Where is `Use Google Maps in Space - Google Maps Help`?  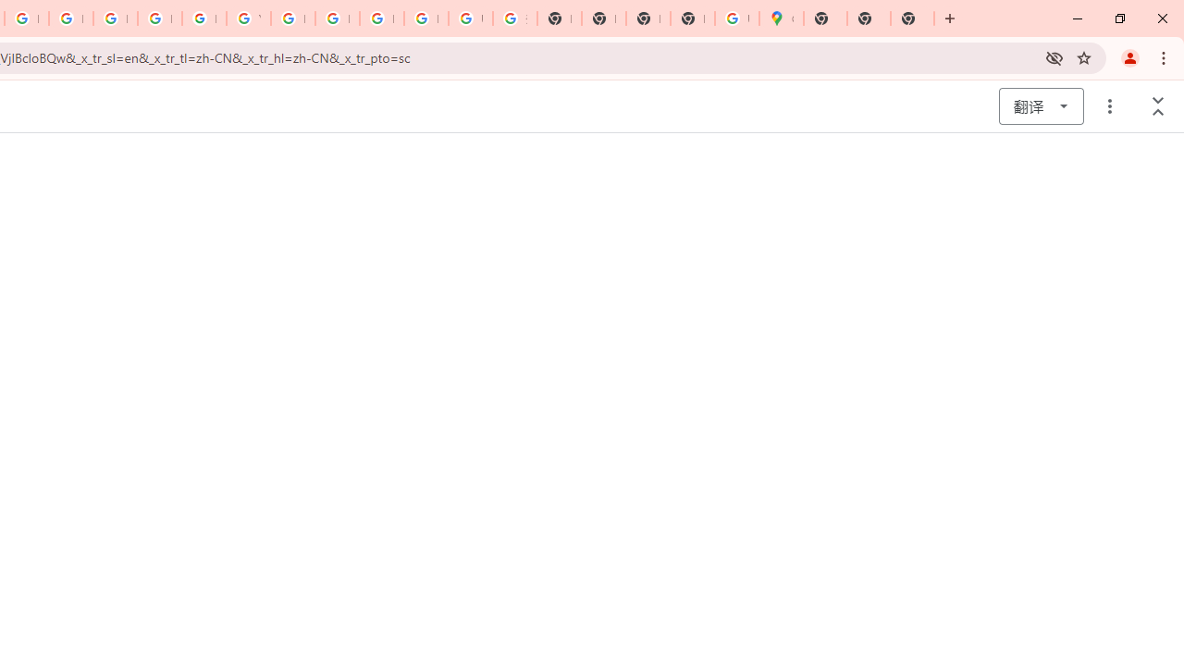
Use Google Maps in Space - Google Maps Help is located at coordinates (736, 18).